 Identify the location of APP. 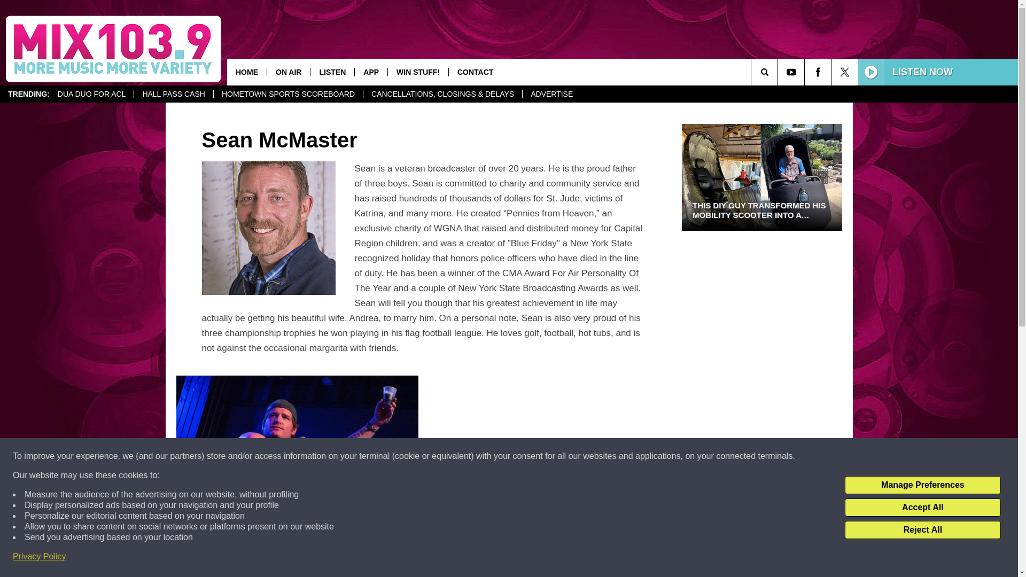
(371, 72).